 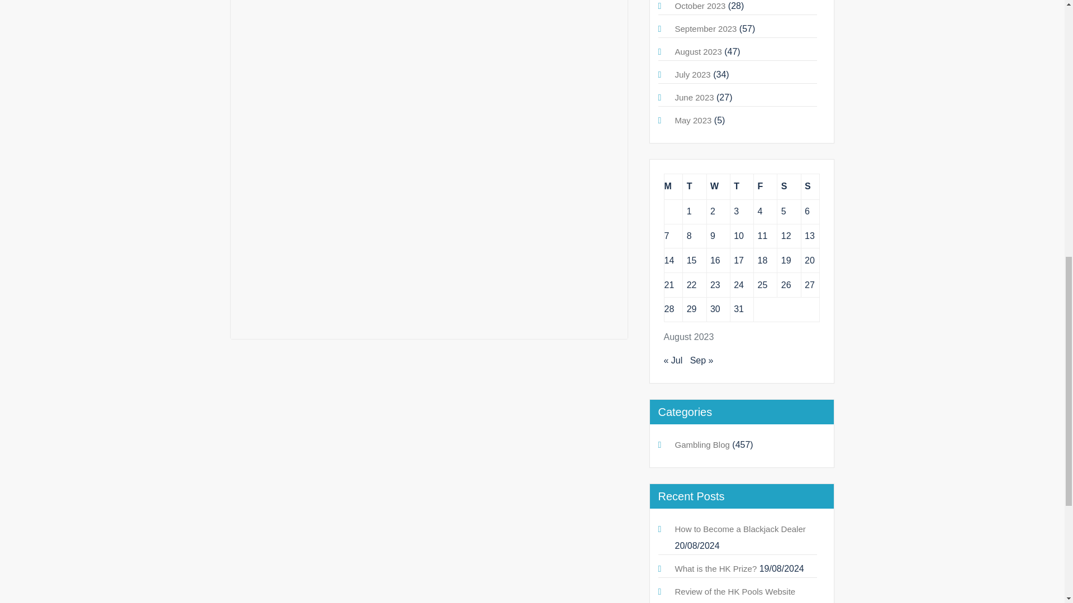 What do you see at coordinates (692, 74) in the screenshot?
I see `July 2023` at bounding box center [692, 74].